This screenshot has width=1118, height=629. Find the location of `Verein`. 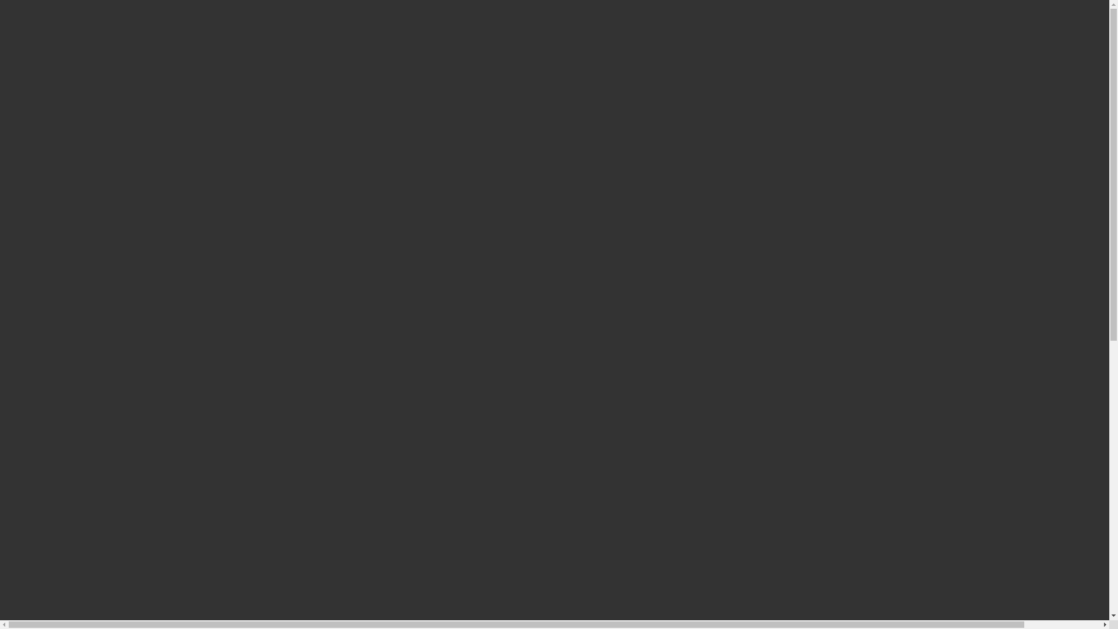

Verein is located at coordinates (36, 47).